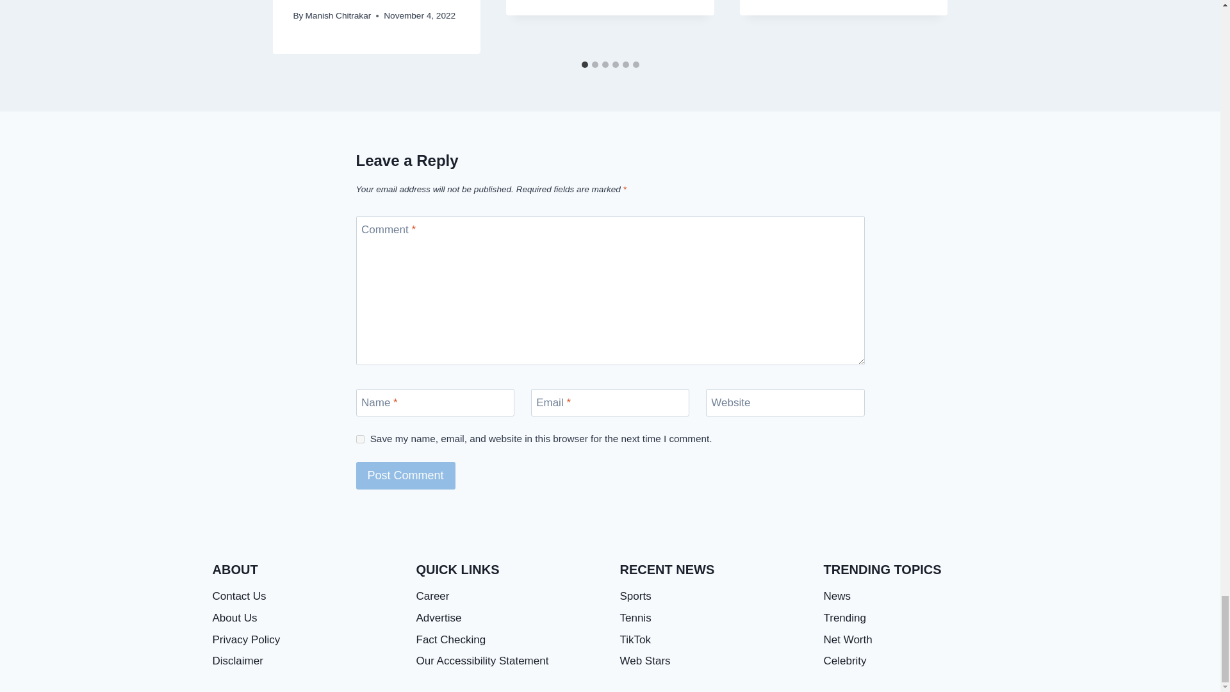  What do you see at coordinates (360, 440) in the screenshot?
I see `yes` at bounding box center [360, 440].